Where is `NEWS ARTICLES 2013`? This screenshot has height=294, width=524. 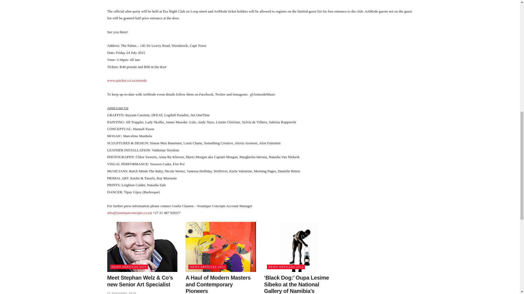
NEWS ARTICLES 2013 is located at coordinates (207, 267).